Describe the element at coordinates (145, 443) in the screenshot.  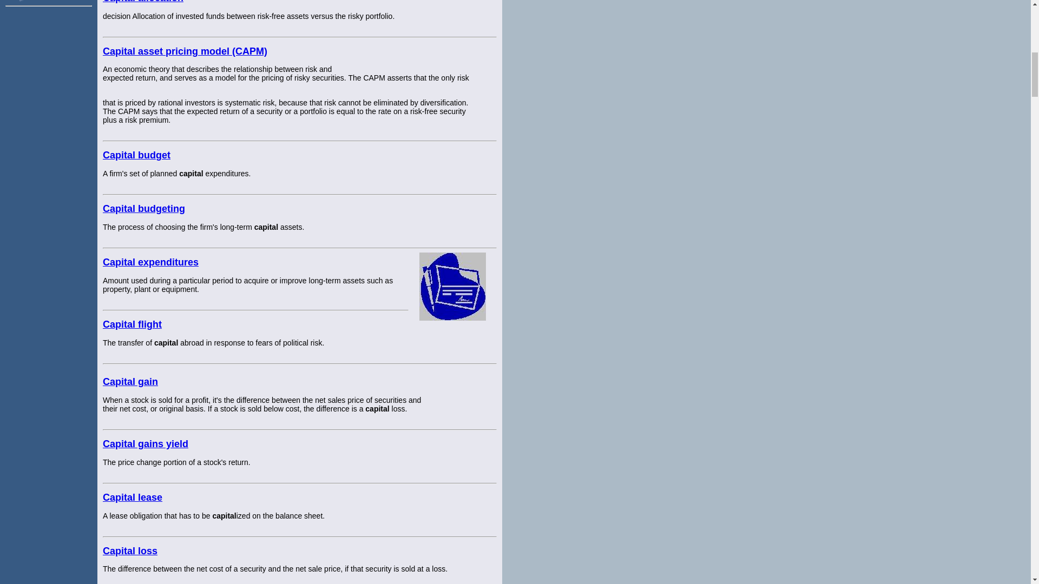
I see `Capital gains yield` at that location.